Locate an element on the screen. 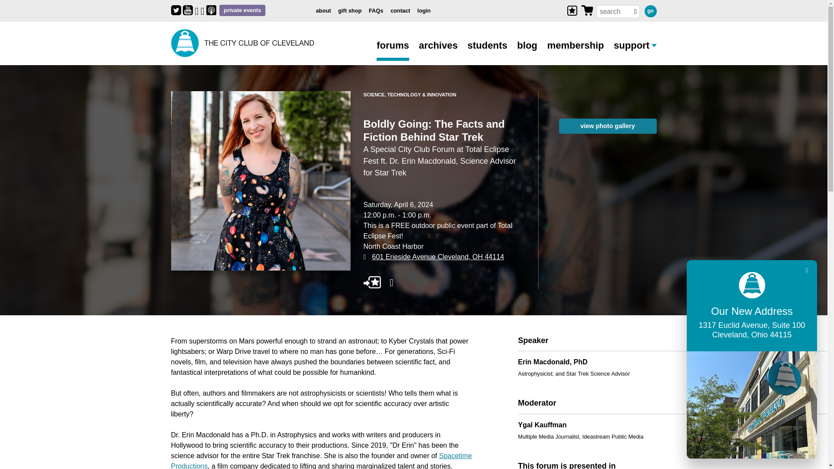  private events is located at coordinates (242, 10).